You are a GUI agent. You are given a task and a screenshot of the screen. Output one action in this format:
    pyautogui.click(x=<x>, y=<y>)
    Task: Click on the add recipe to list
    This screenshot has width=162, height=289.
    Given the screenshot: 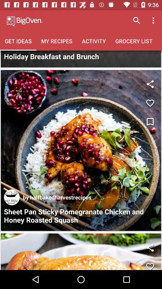 What is the action you would take?
    pyautogui.click(x=150, y=103)
    